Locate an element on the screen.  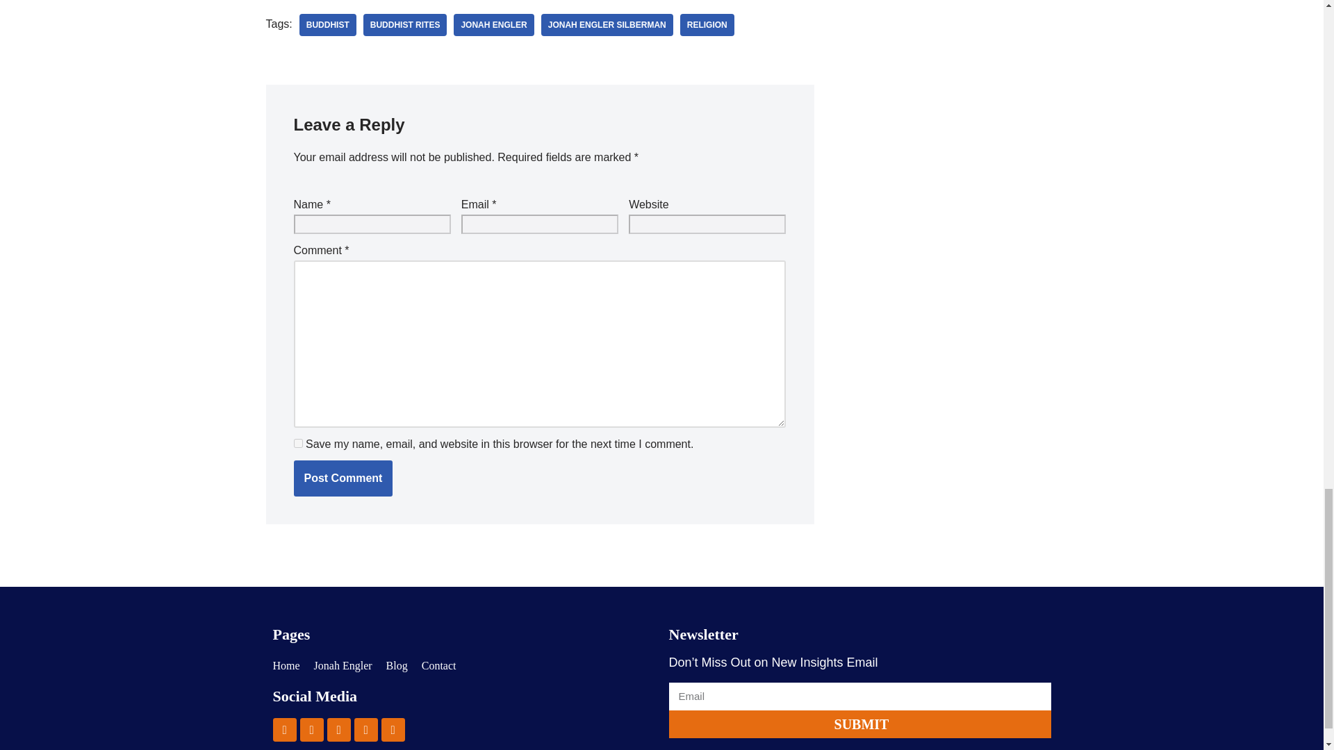
JONAH ENGLER is located at coordinates (493, 25).